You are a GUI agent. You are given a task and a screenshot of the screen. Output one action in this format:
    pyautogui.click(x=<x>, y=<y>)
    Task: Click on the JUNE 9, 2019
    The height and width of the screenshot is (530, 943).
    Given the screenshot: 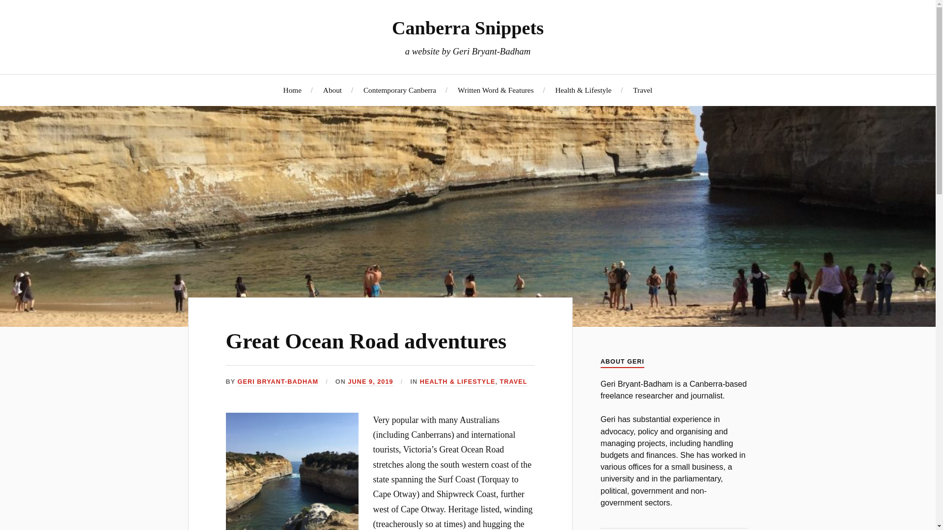 What is the action you would take?
    pyautogui.click(x=370, y=382)
    